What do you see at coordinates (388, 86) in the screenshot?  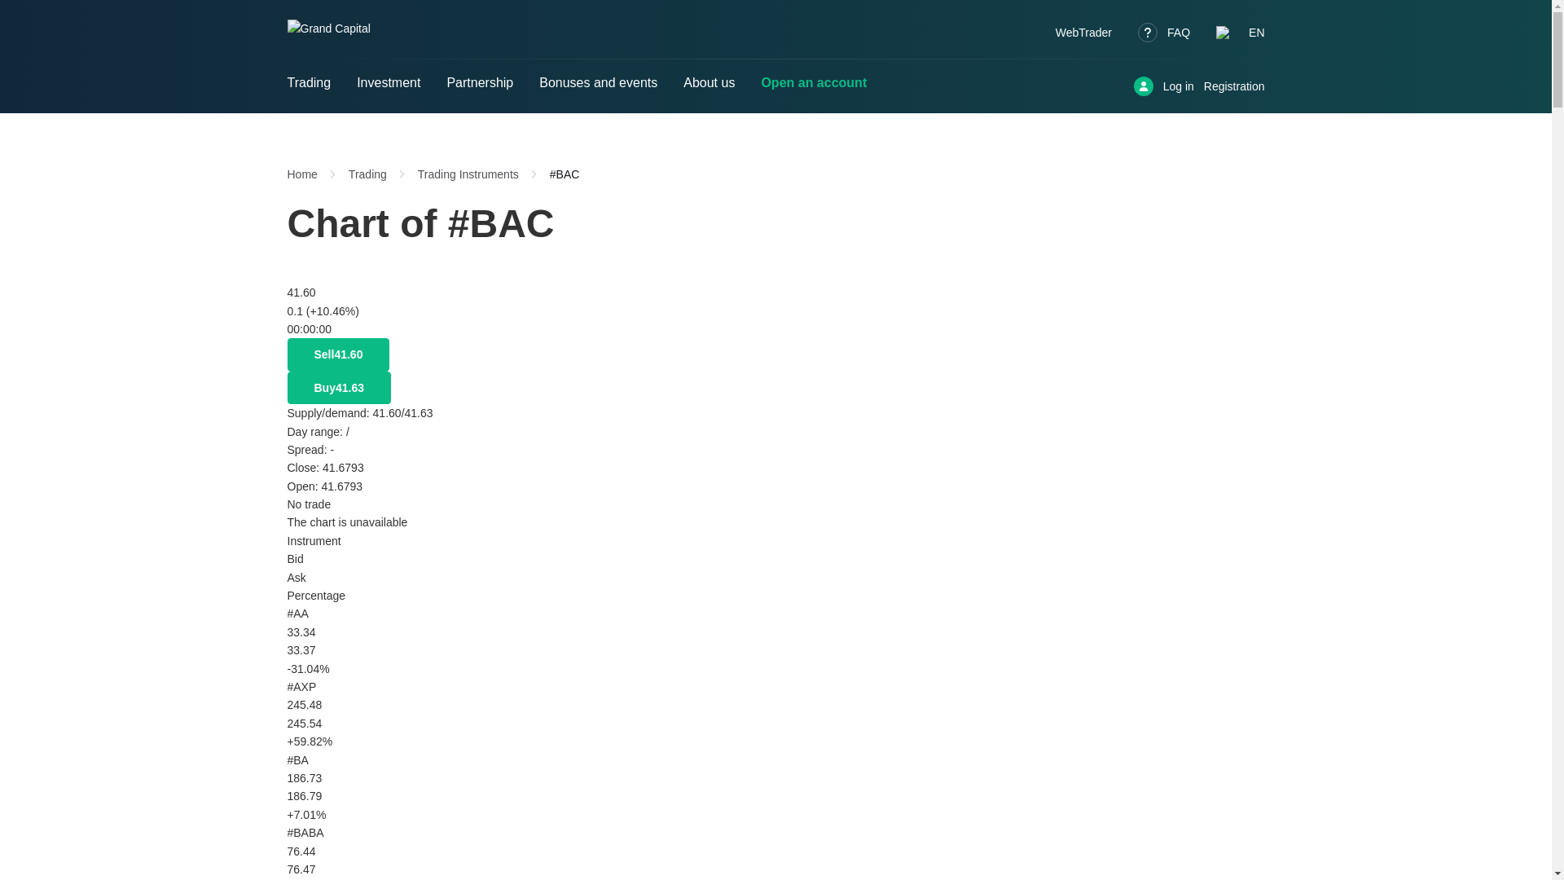 I see `Investment` at bounding box center [388, 86].